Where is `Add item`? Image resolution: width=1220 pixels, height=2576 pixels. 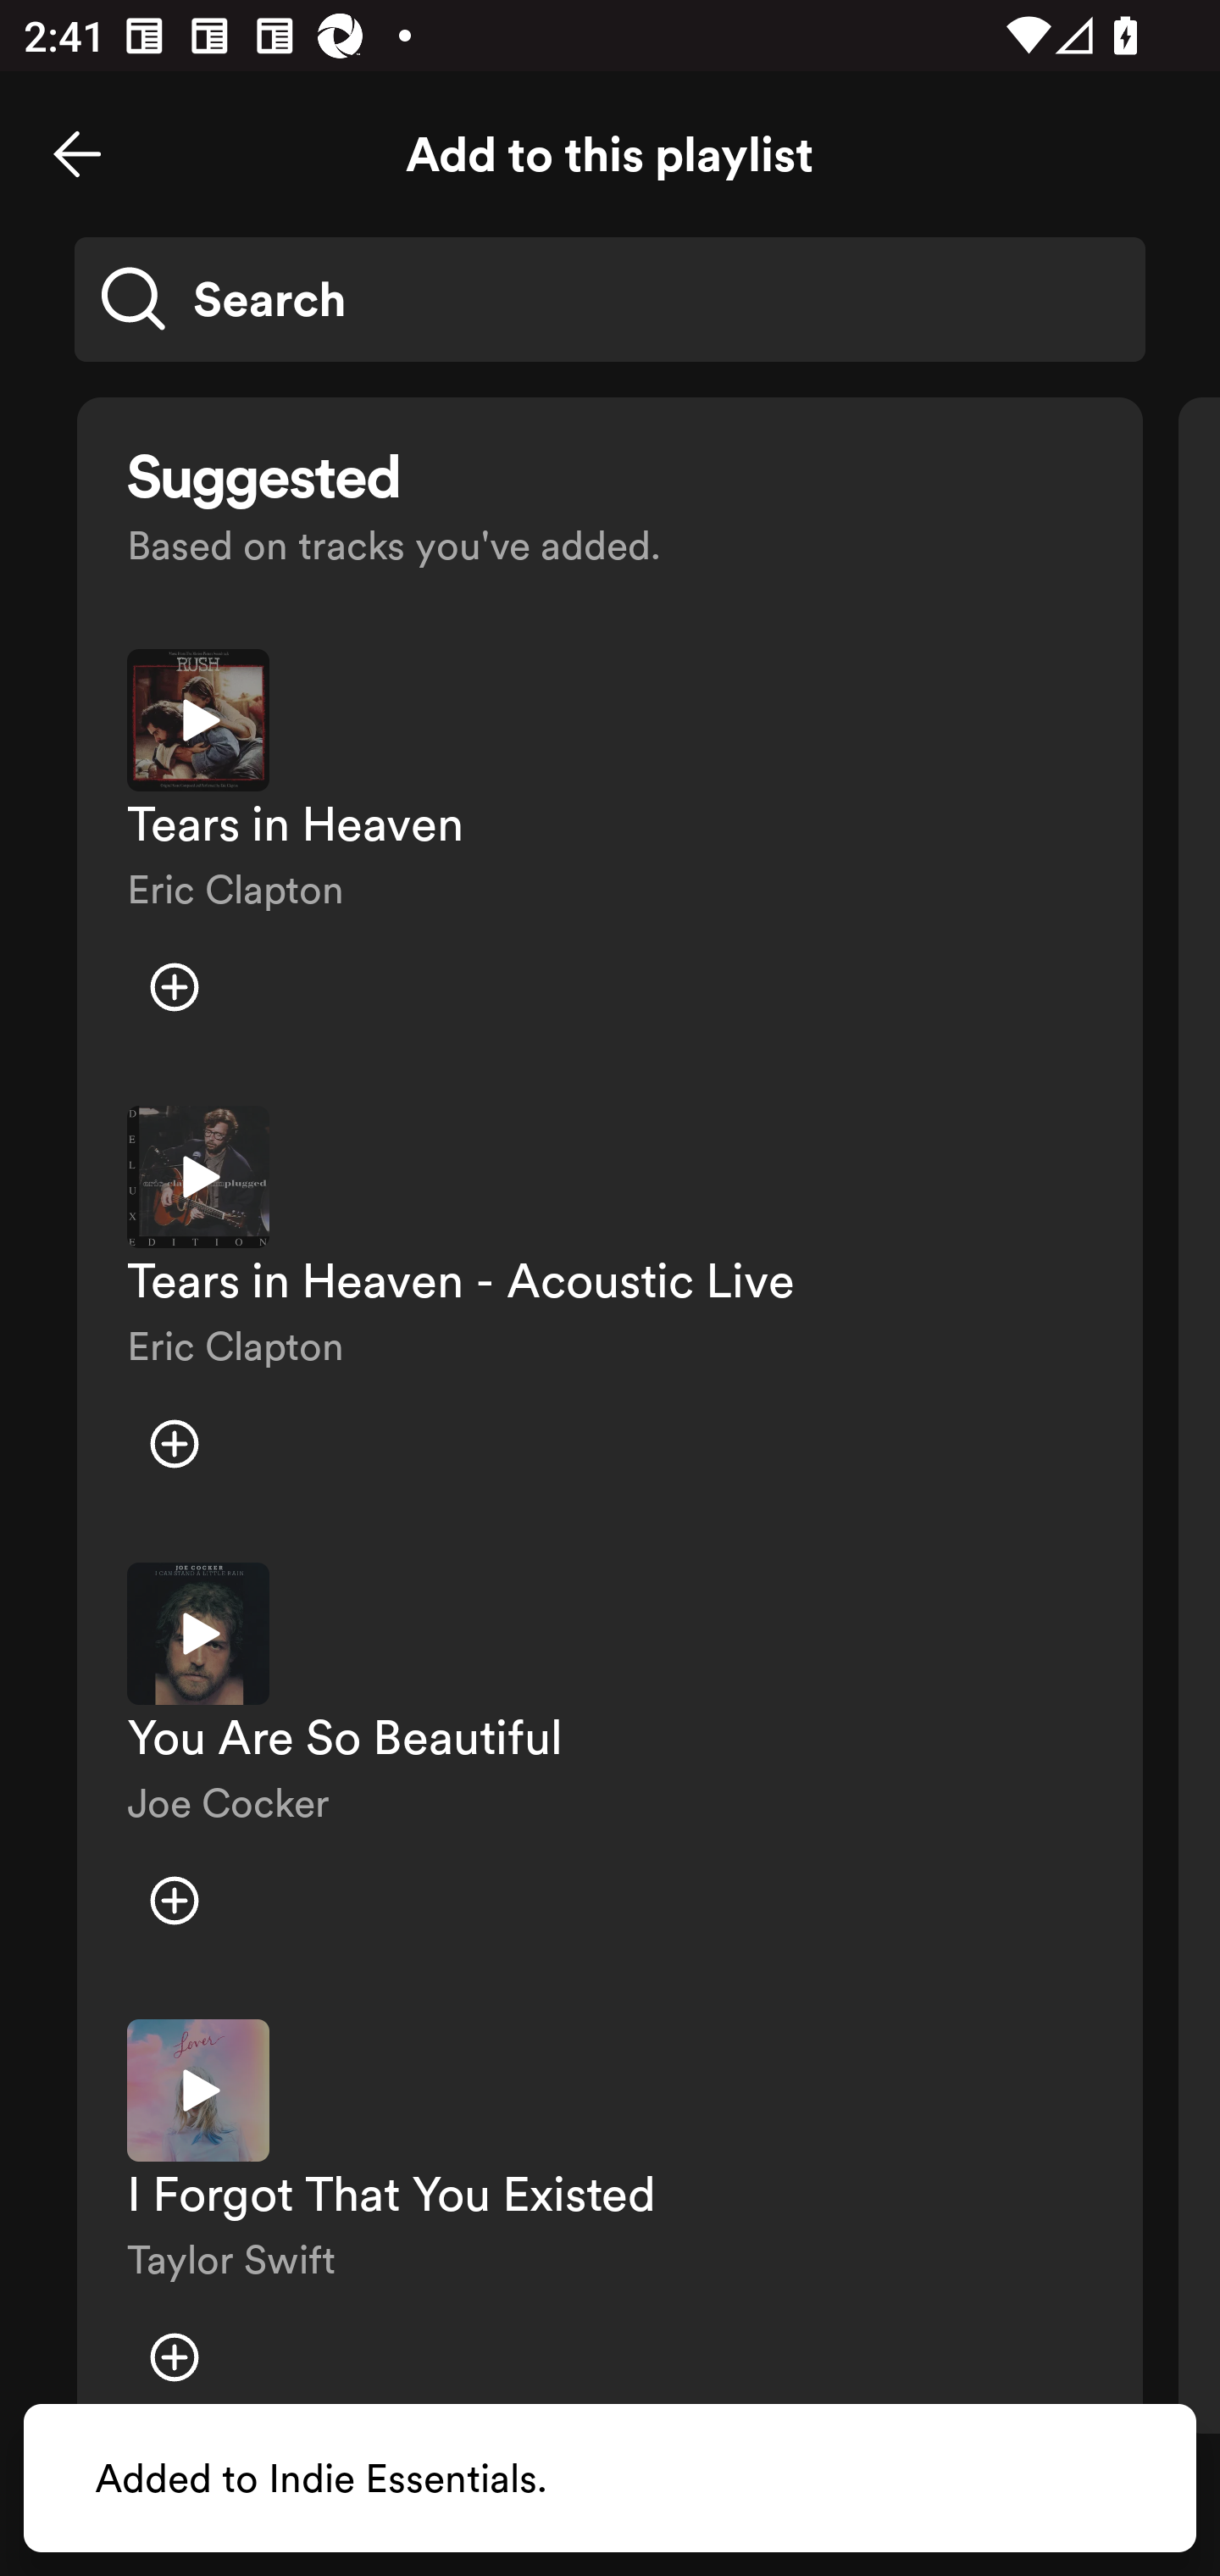 Add item is located at coordinates (175, 1900).